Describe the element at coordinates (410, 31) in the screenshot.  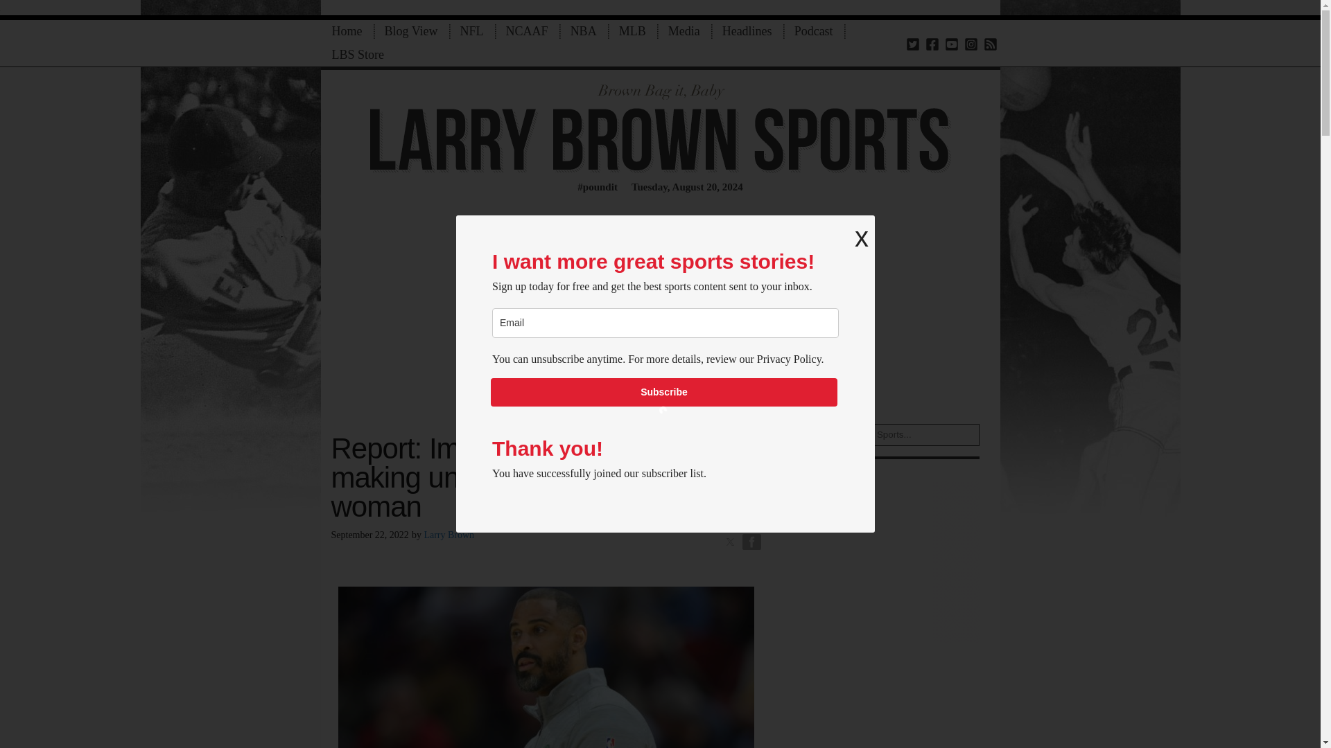
I see `Blog View` at that location.